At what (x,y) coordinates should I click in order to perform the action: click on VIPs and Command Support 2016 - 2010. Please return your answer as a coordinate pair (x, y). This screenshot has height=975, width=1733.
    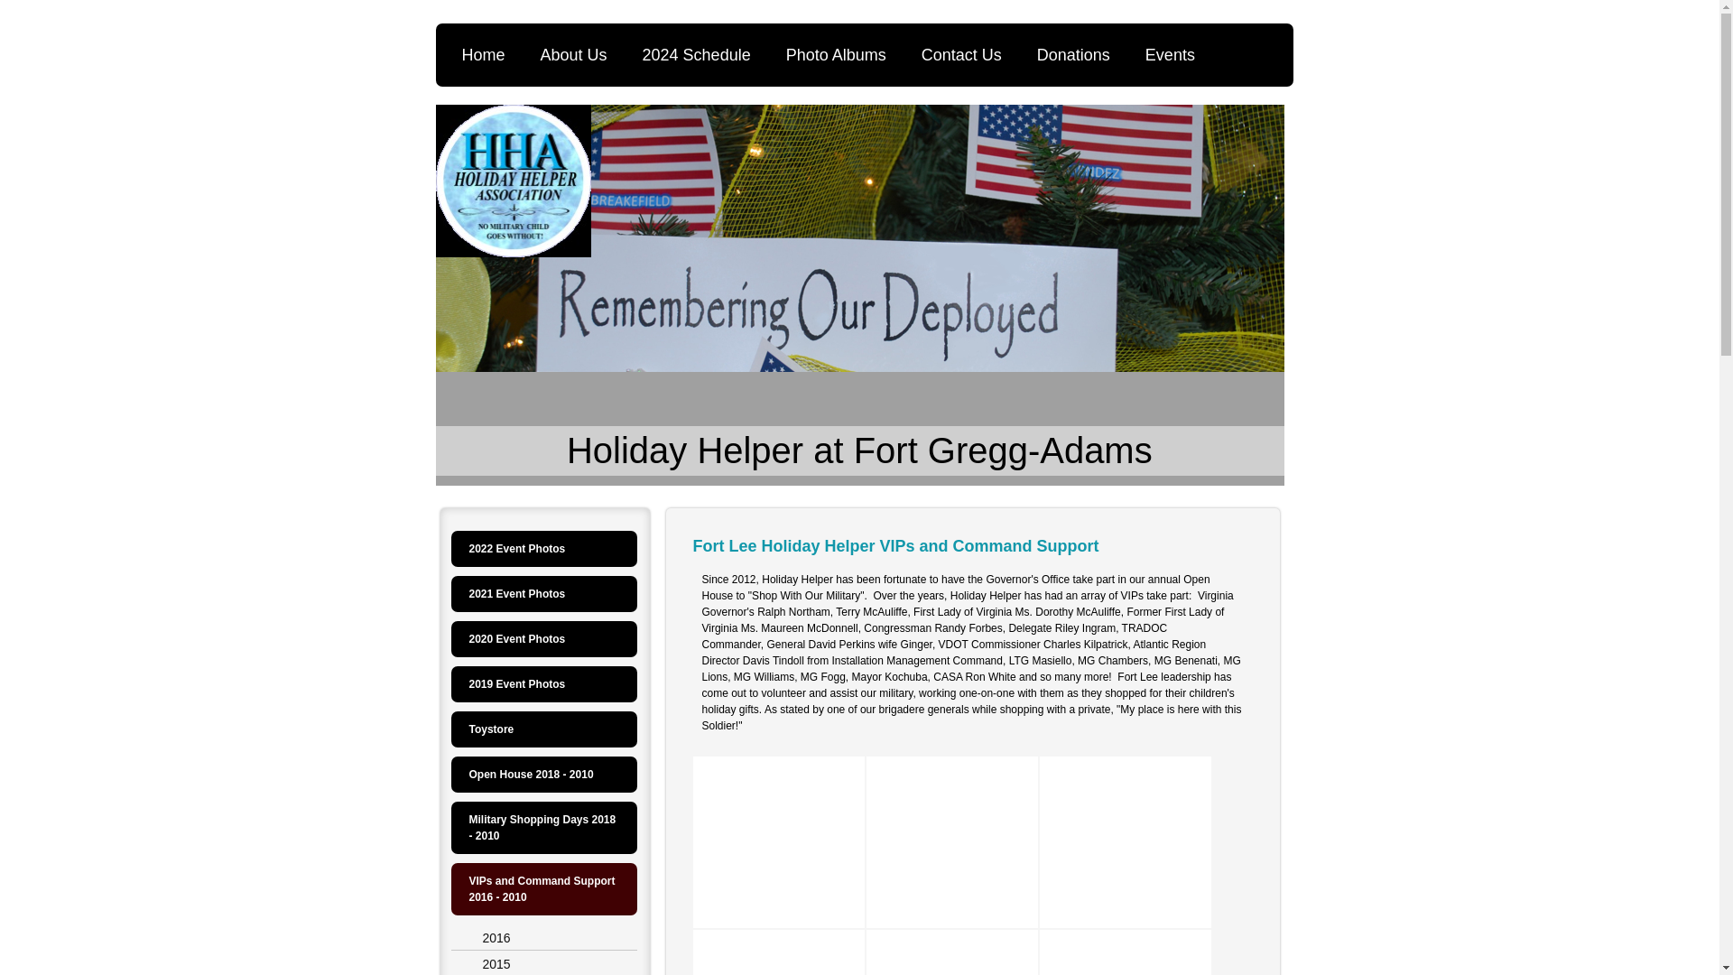
    Looking at the image, I should click on (543, 888).